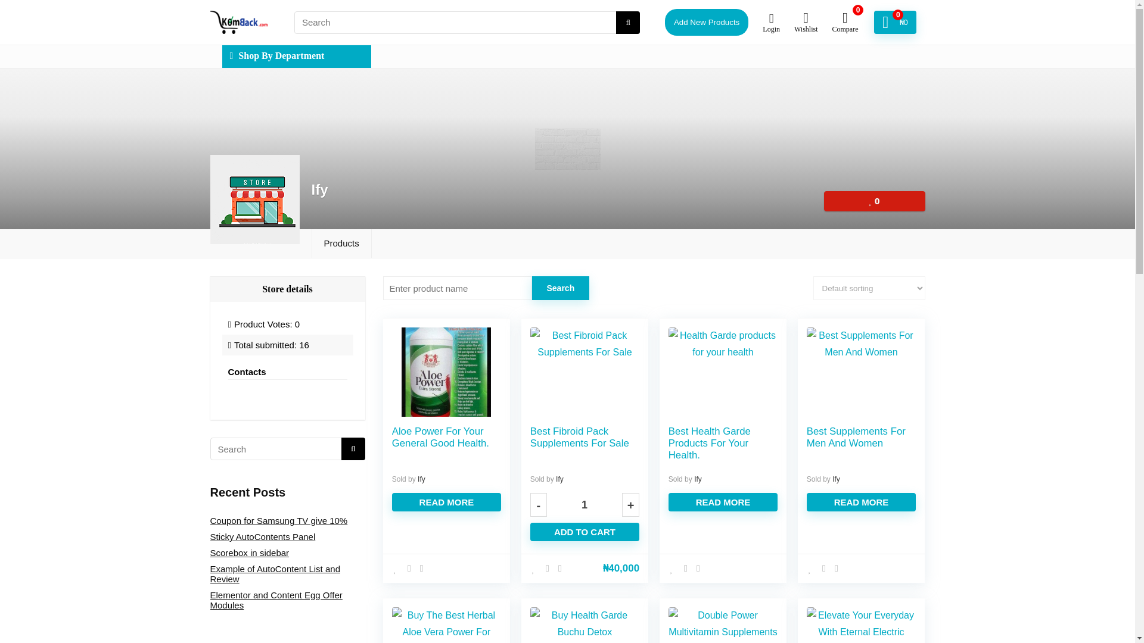 This screenshot has height=643, width=1144. I want to click on Ify, so click(421, 479).